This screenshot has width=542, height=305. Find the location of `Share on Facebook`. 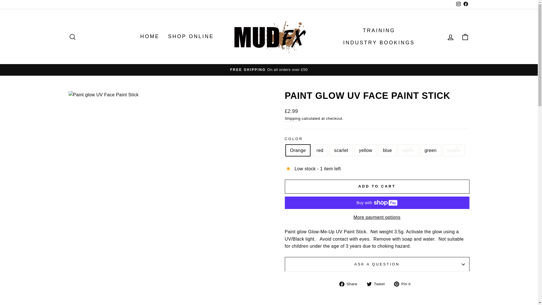

Share on Facebook is located at coordinates (350, 284).